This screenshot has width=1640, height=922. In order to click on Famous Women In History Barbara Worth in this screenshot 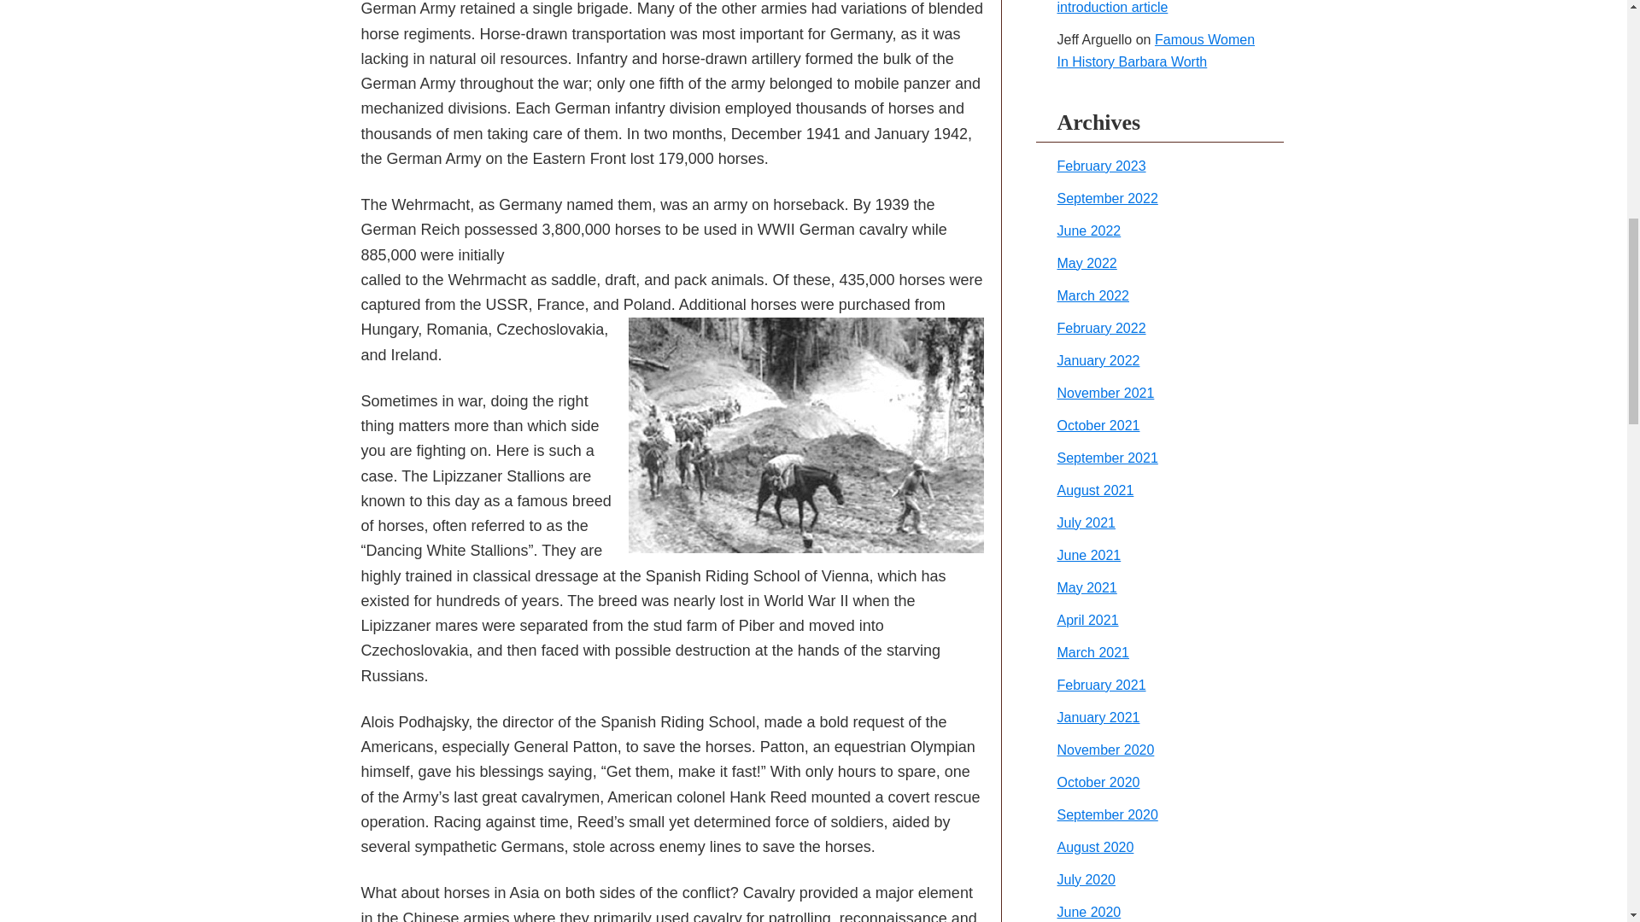, I will do `click(1157, 50)`.